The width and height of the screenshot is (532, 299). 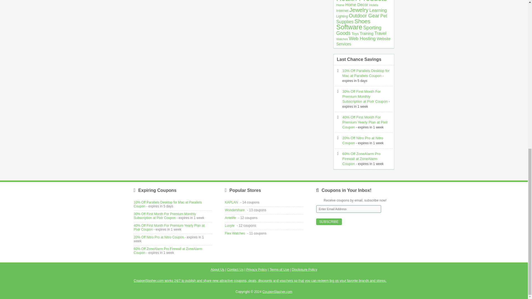 I want to click on Subscribe, so click(x=329, y=222).